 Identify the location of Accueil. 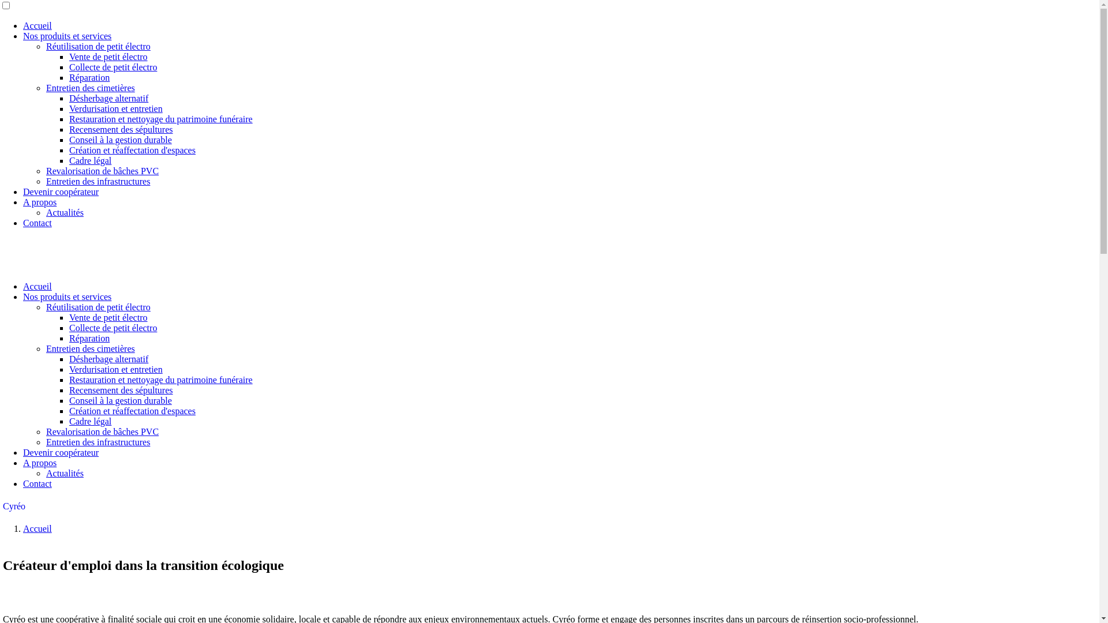
(38, 528).